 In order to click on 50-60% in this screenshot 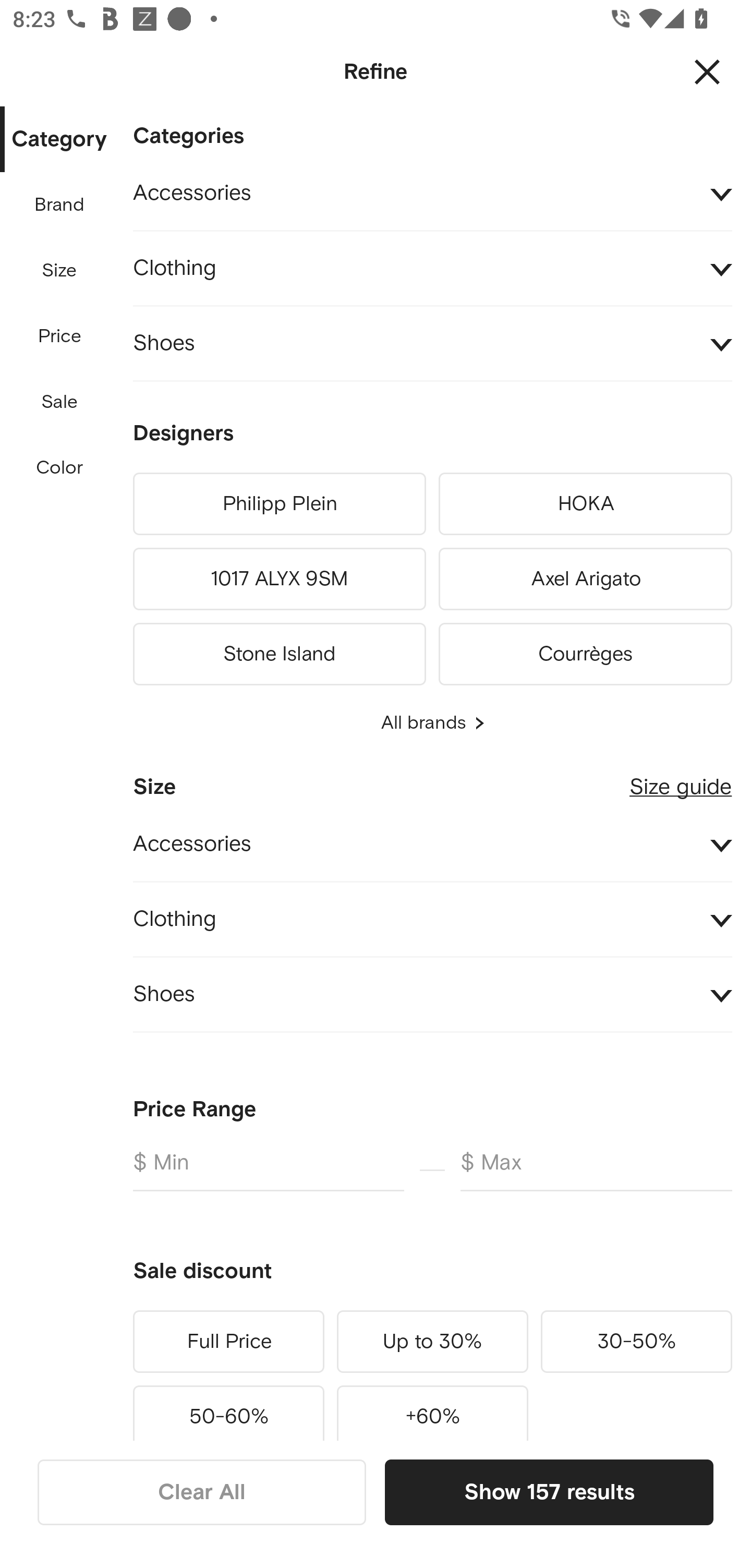, I will do `click(228, 1409)`.